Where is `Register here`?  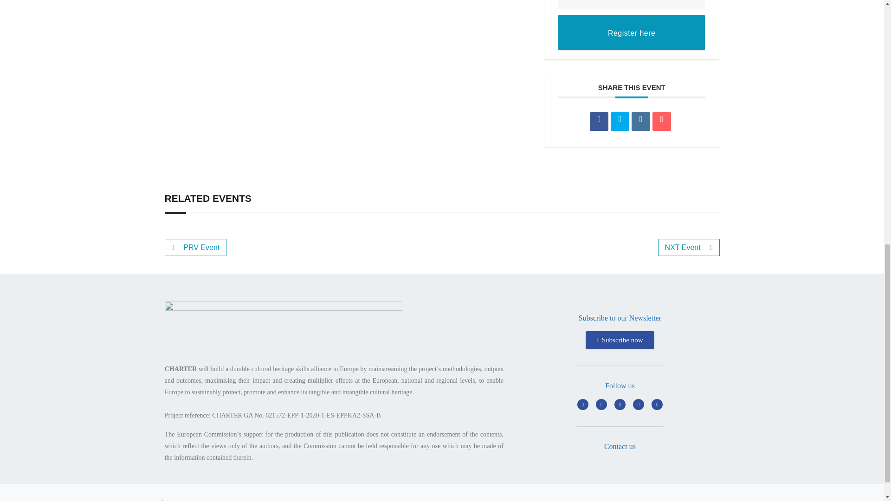
Register here is located at coordinates (632, 32).